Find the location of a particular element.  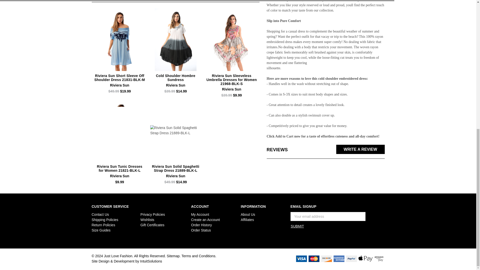

We accept Discover Discover logo is located at coordinates (326, 258).